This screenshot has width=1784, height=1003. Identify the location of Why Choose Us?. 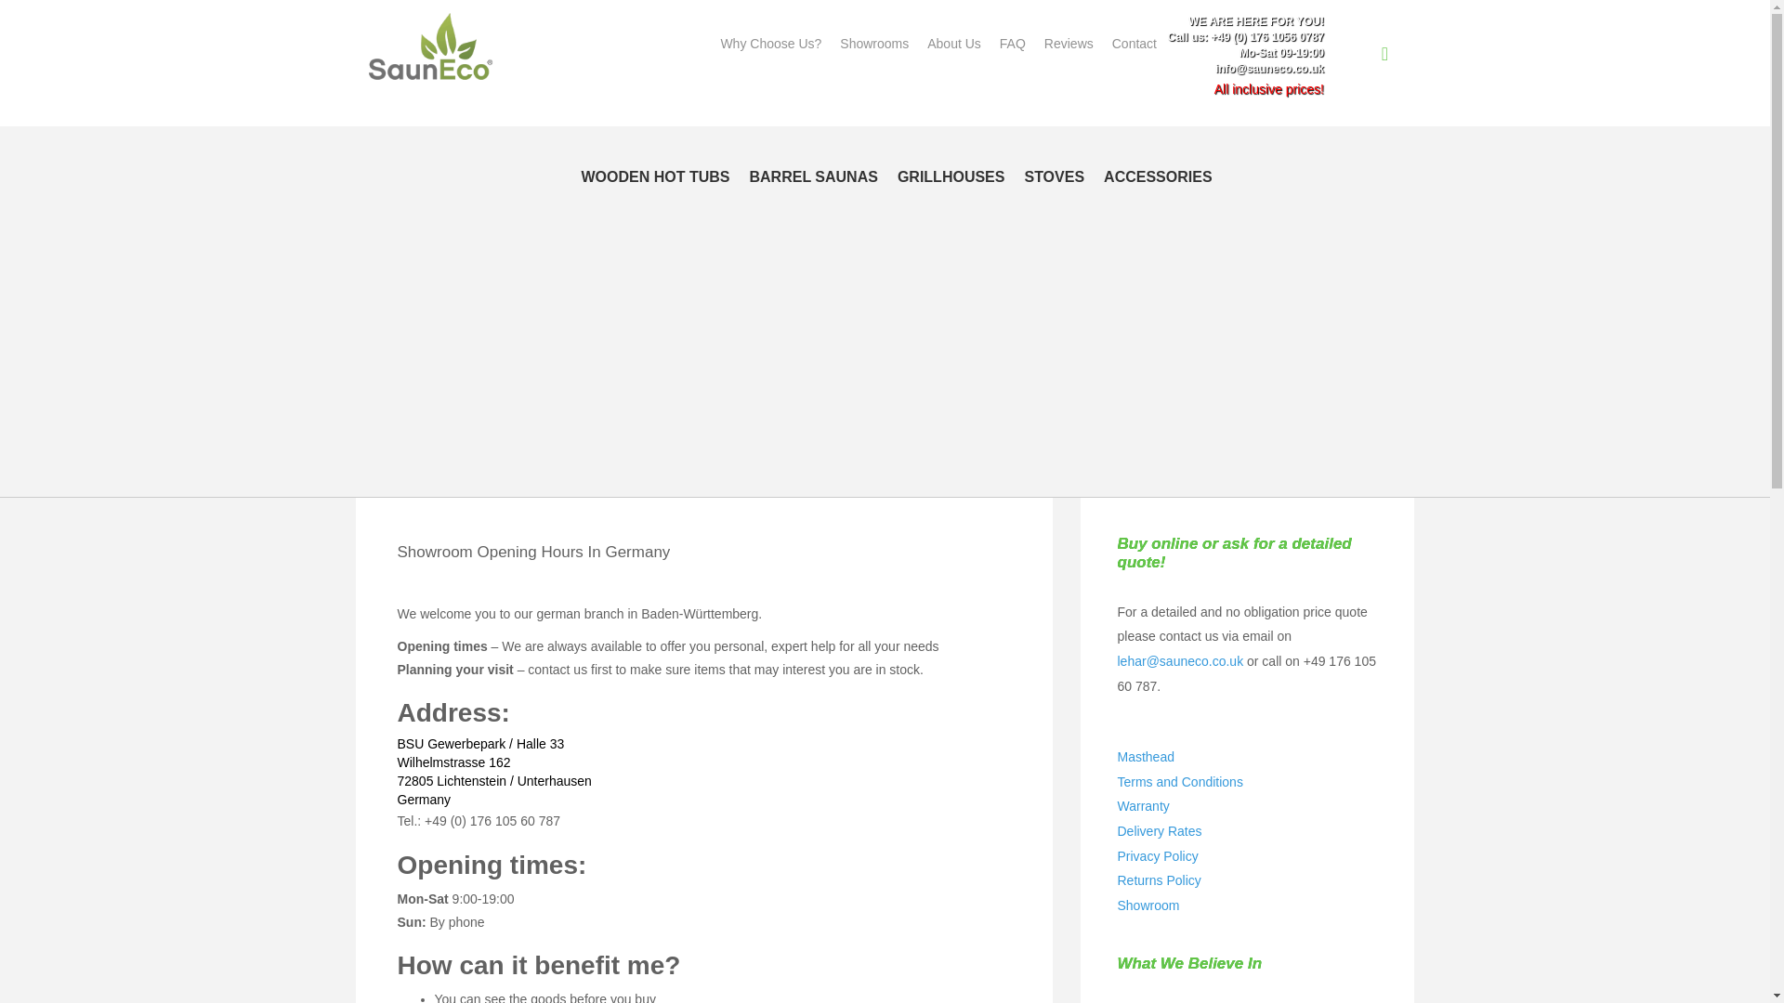
(770, 45).